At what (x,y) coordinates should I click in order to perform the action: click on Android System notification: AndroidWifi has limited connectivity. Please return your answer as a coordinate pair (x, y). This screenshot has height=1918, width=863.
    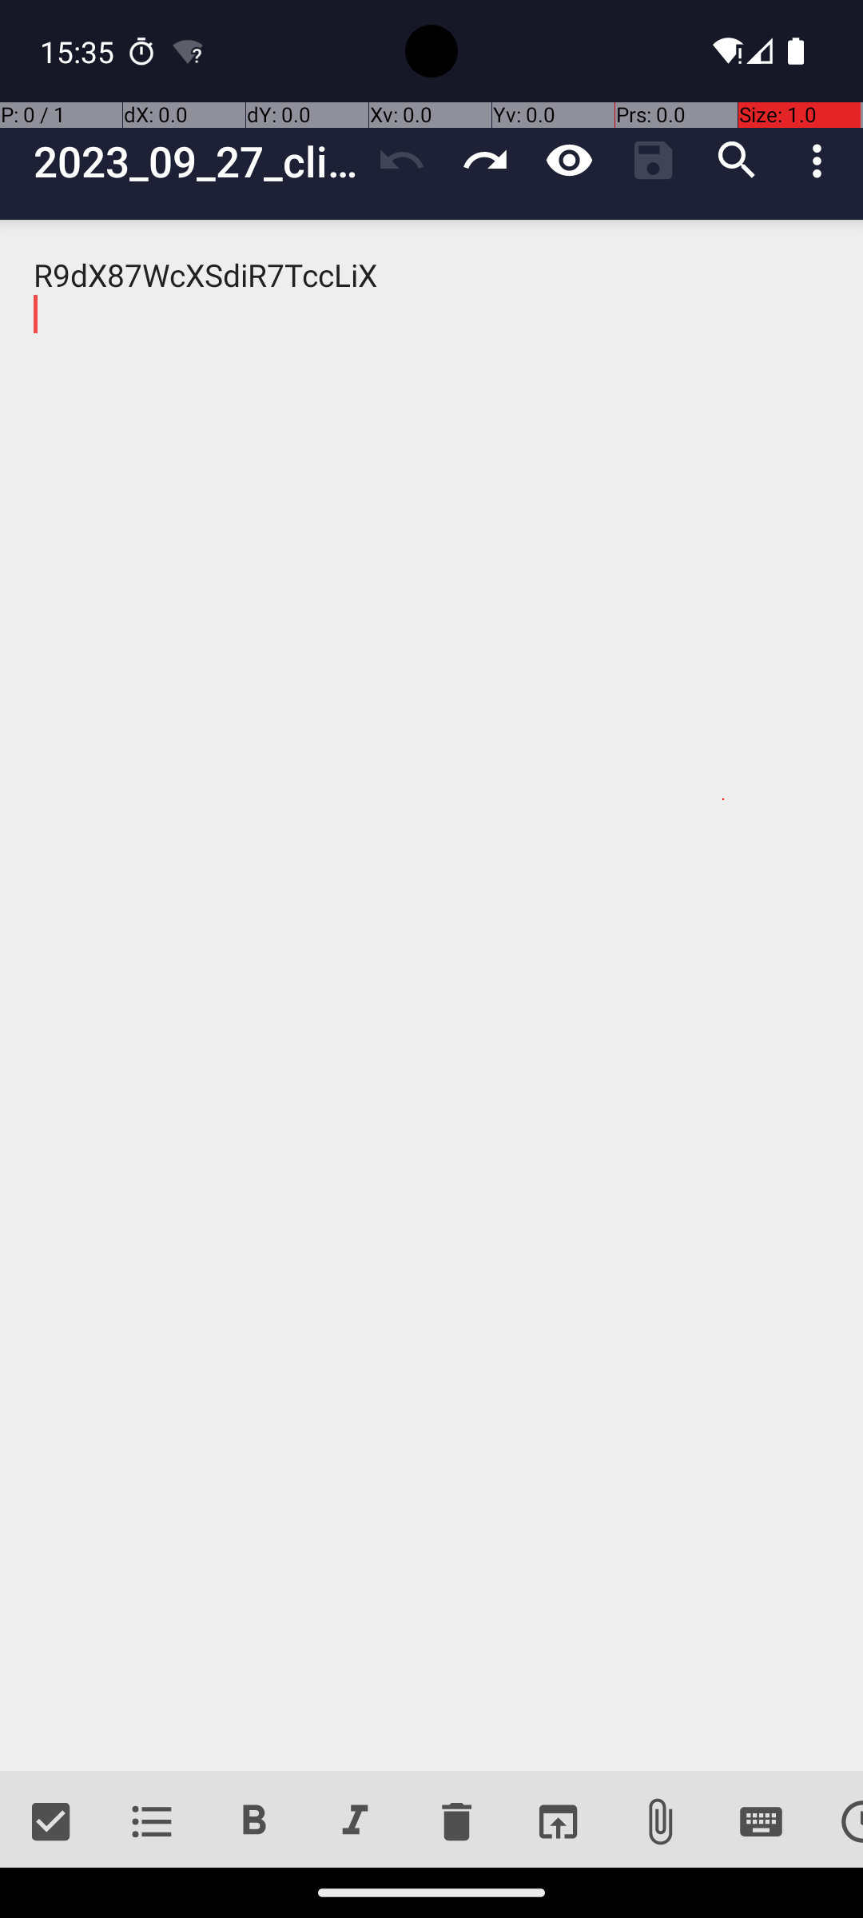
    Looking at the image, I should click on (188, 51).